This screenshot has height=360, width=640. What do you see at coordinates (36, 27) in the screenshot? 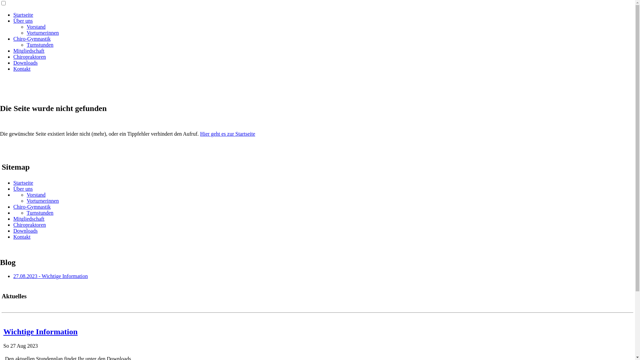
I see `Vorstand` at bounding box center [36, 27].